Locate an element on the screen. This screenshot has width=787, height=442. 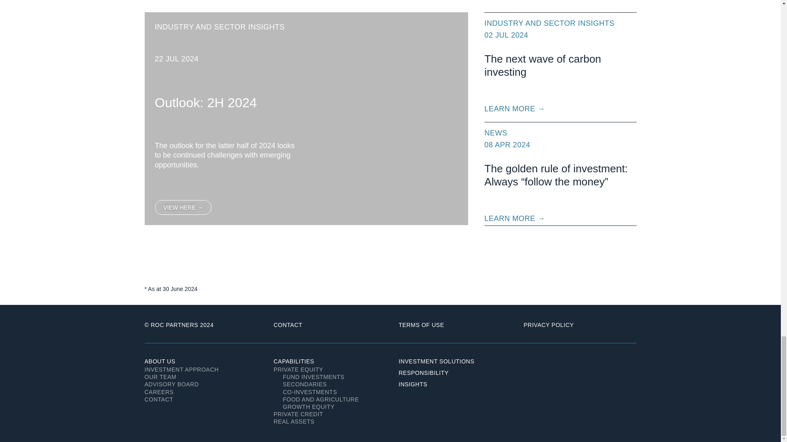
TERMS OF USE is located at coordinates (421, 325).